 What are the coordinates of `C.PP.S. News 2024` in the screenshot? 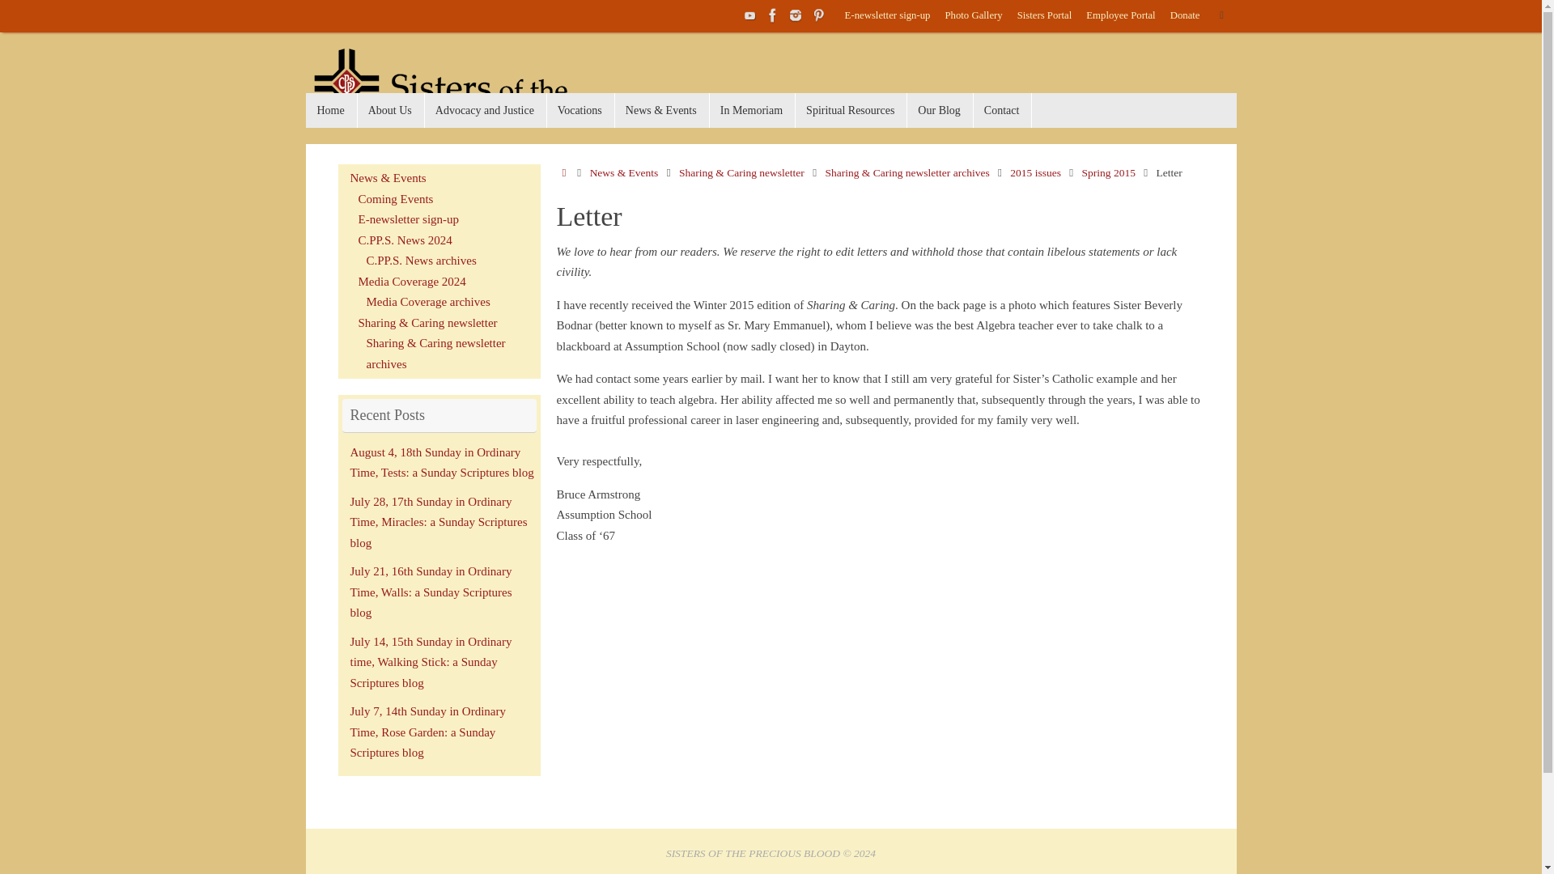 It's located at (405, 240).